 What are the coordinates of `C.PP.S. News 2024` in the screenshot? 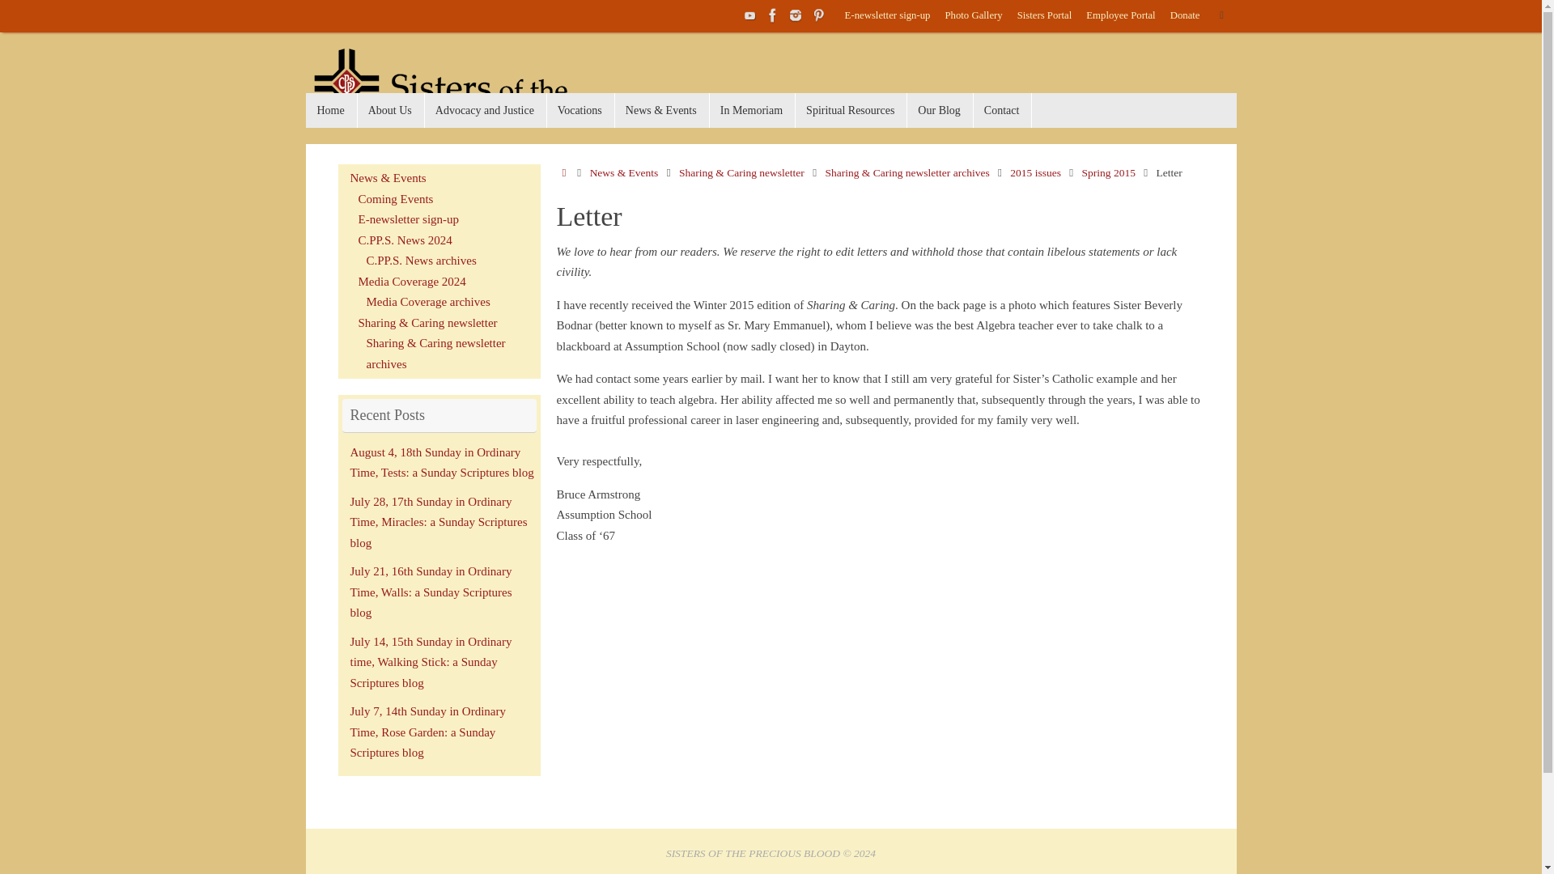 It's located at (405, 240).